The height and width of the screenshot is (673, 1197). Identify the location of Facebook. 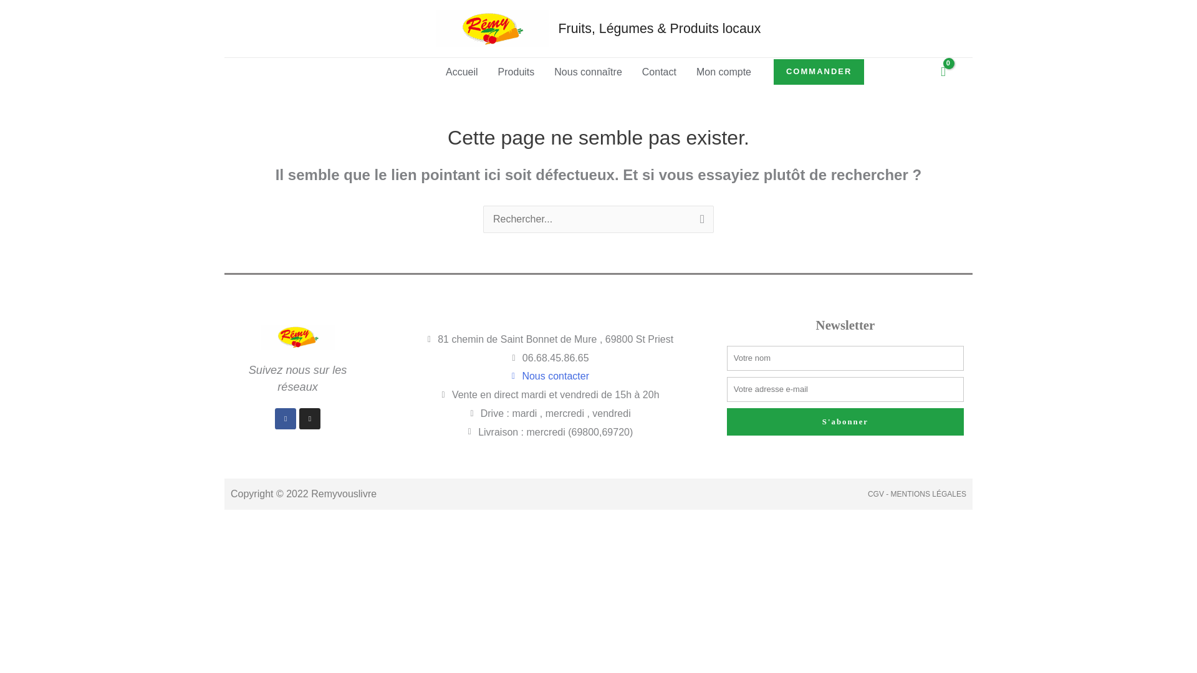
(286, 419).